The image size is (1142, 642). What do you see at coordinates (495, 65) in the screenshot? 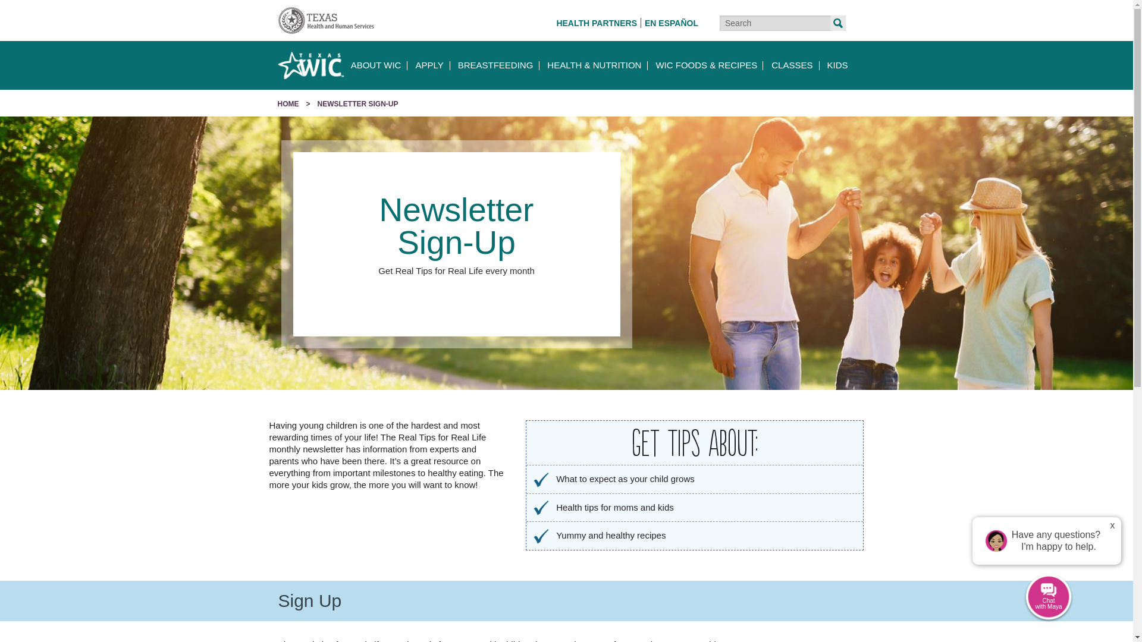
I see `BREASTFEEDING` at bounding box center [495, 65].